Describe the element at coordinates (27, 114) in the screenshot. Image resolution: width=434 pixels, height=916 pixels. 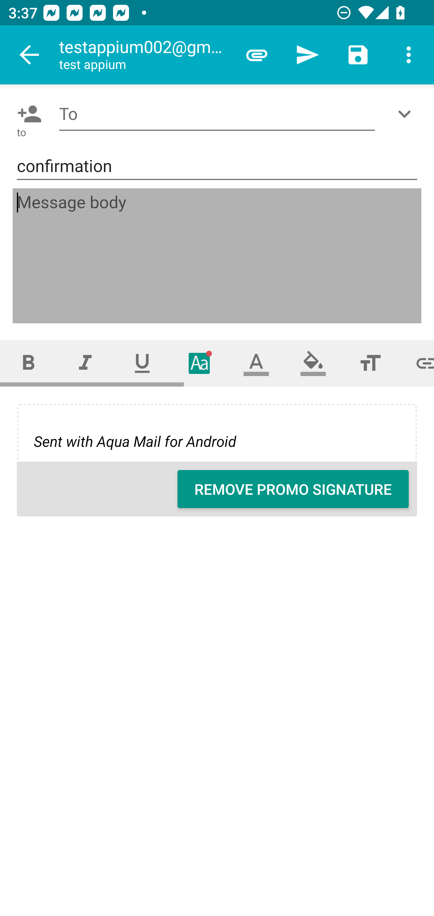
I see `Pick contact: To` at that location.